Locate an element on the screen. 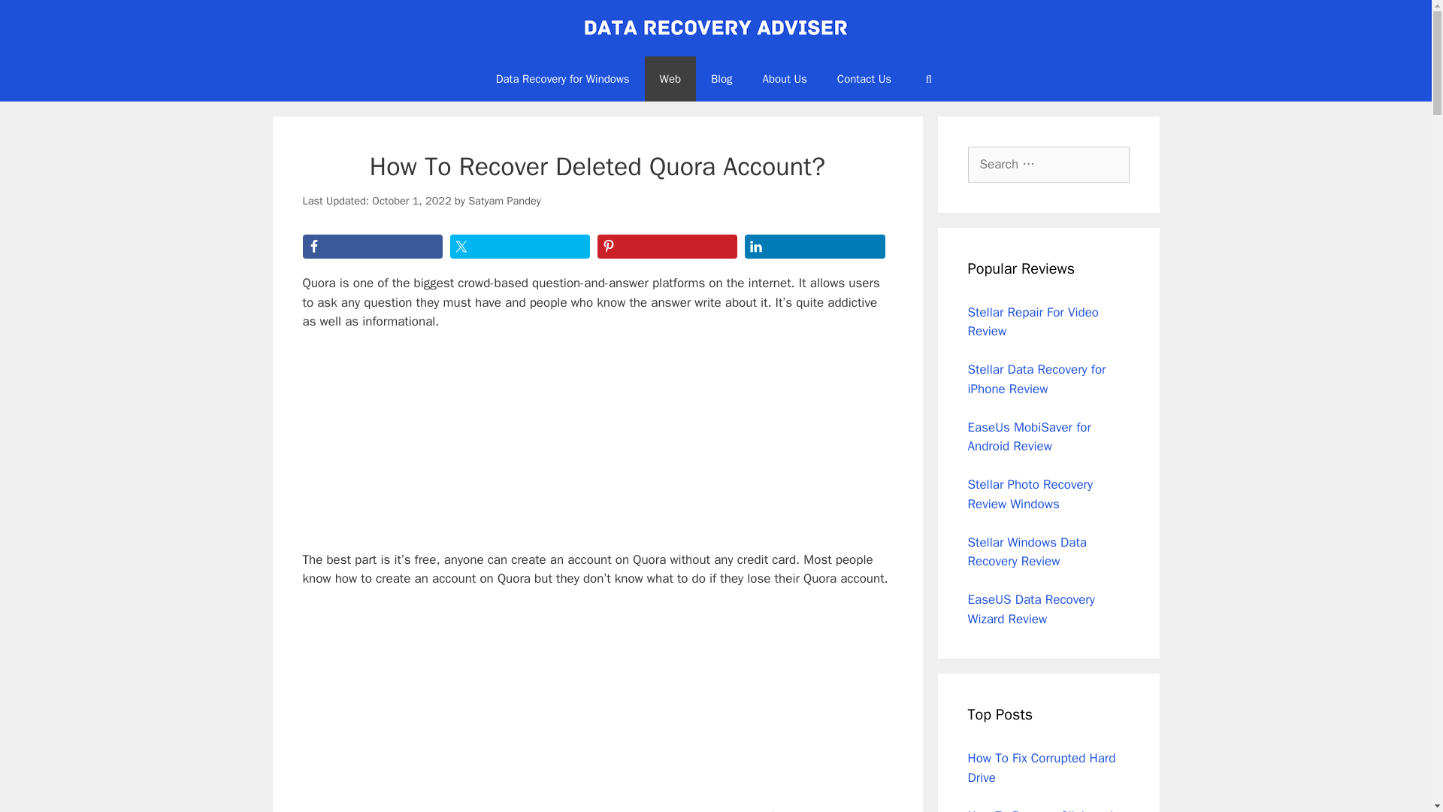 Image resolution: width=1443 pixels, height=812 pixels. Share on Pinterest is located at coordinates (667, 247).